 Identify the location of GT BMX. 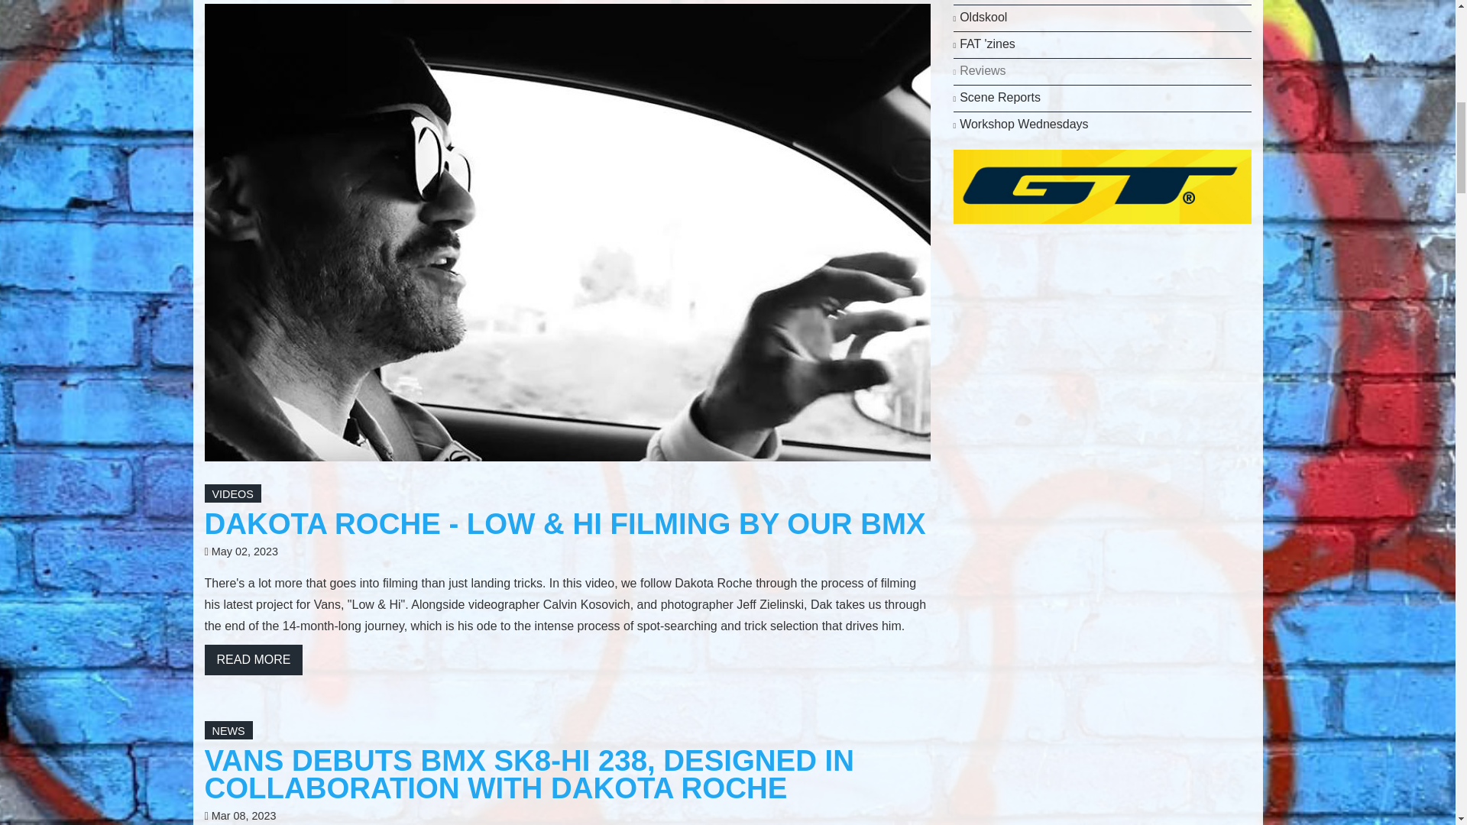
(1102, 186).